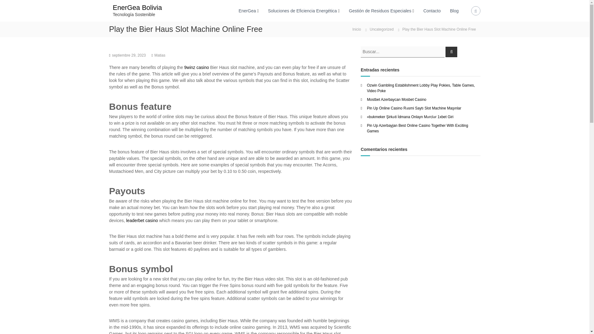 The width and height of the screenshot is (594, 334). Describe the element at coordinates (247, 11) in the screenshot. I see `EnerGea` at that location.